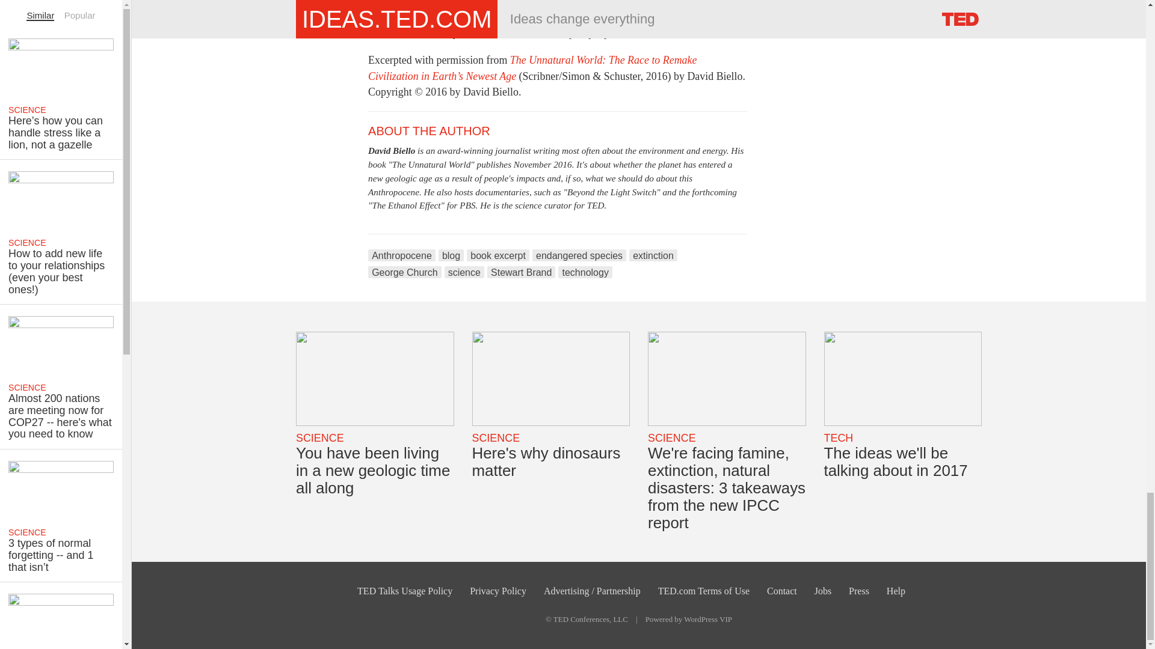 This screenshot has height=649, width=1155. Describe the element at coordinates (404, 272) in the screenshot. I see `George Church` at that location.